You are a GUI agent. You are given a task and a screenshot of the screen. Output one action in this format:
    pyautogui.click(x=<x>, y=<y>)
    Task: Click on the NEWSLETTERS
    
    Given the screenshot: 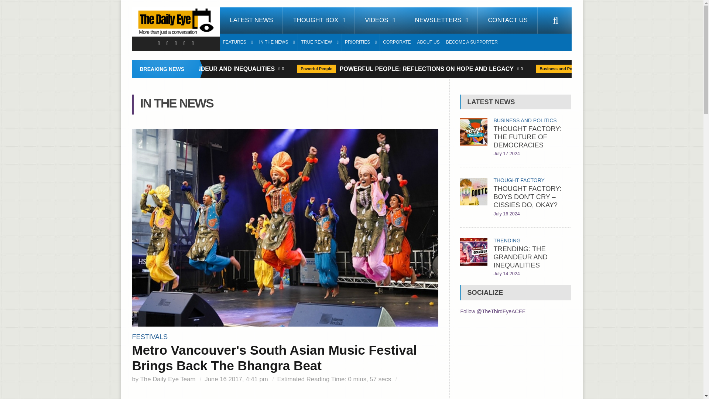 What is the action you would take?
    pyautogui.click(x=441, y=20)
    